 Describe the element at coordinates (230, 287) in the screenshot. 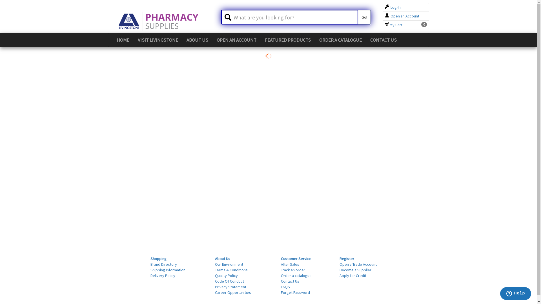

I see `Privacy Statement` at that location.